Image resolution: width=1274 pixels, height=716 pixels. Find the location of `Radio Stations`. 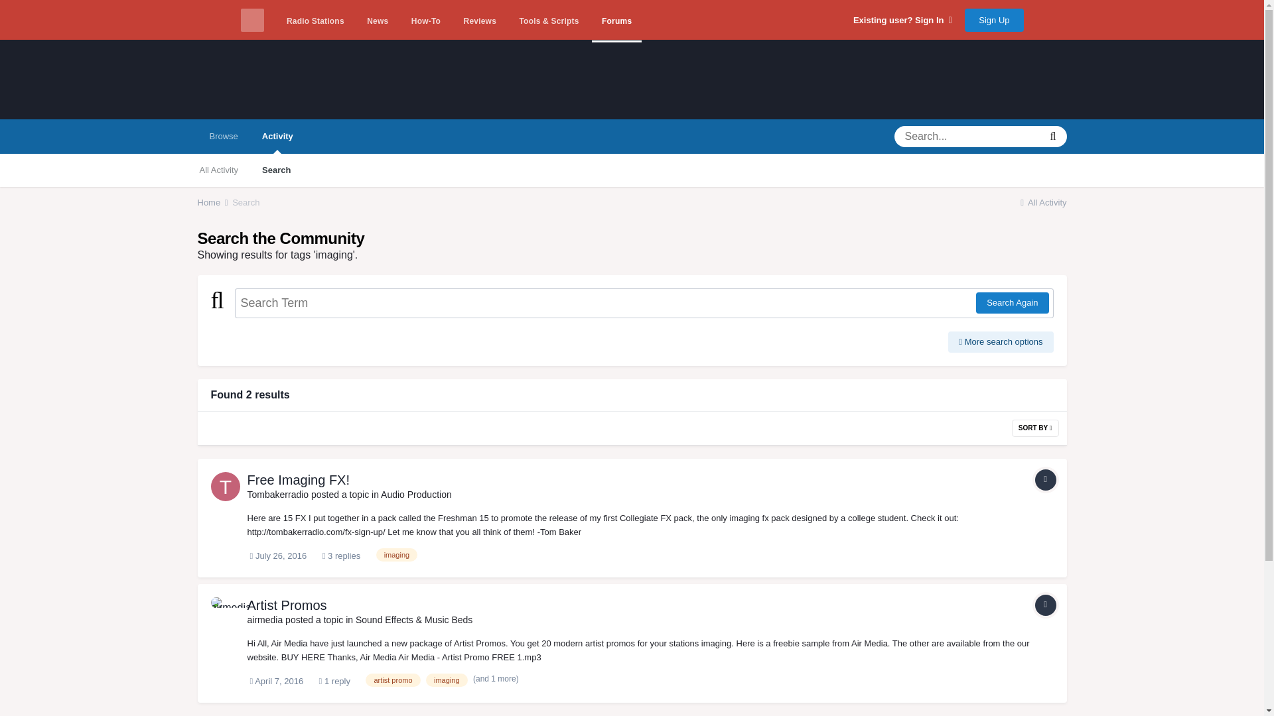

Radio Stations is located at coordinates (315, 21).